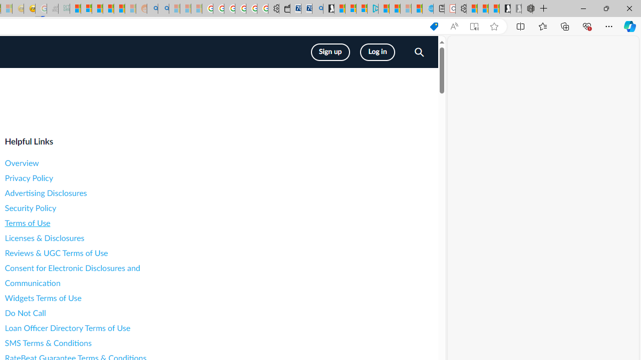 This screenshot has height=360, width=641. I want to click on Reviews & UGC Terms of Use, so click(94, 253).